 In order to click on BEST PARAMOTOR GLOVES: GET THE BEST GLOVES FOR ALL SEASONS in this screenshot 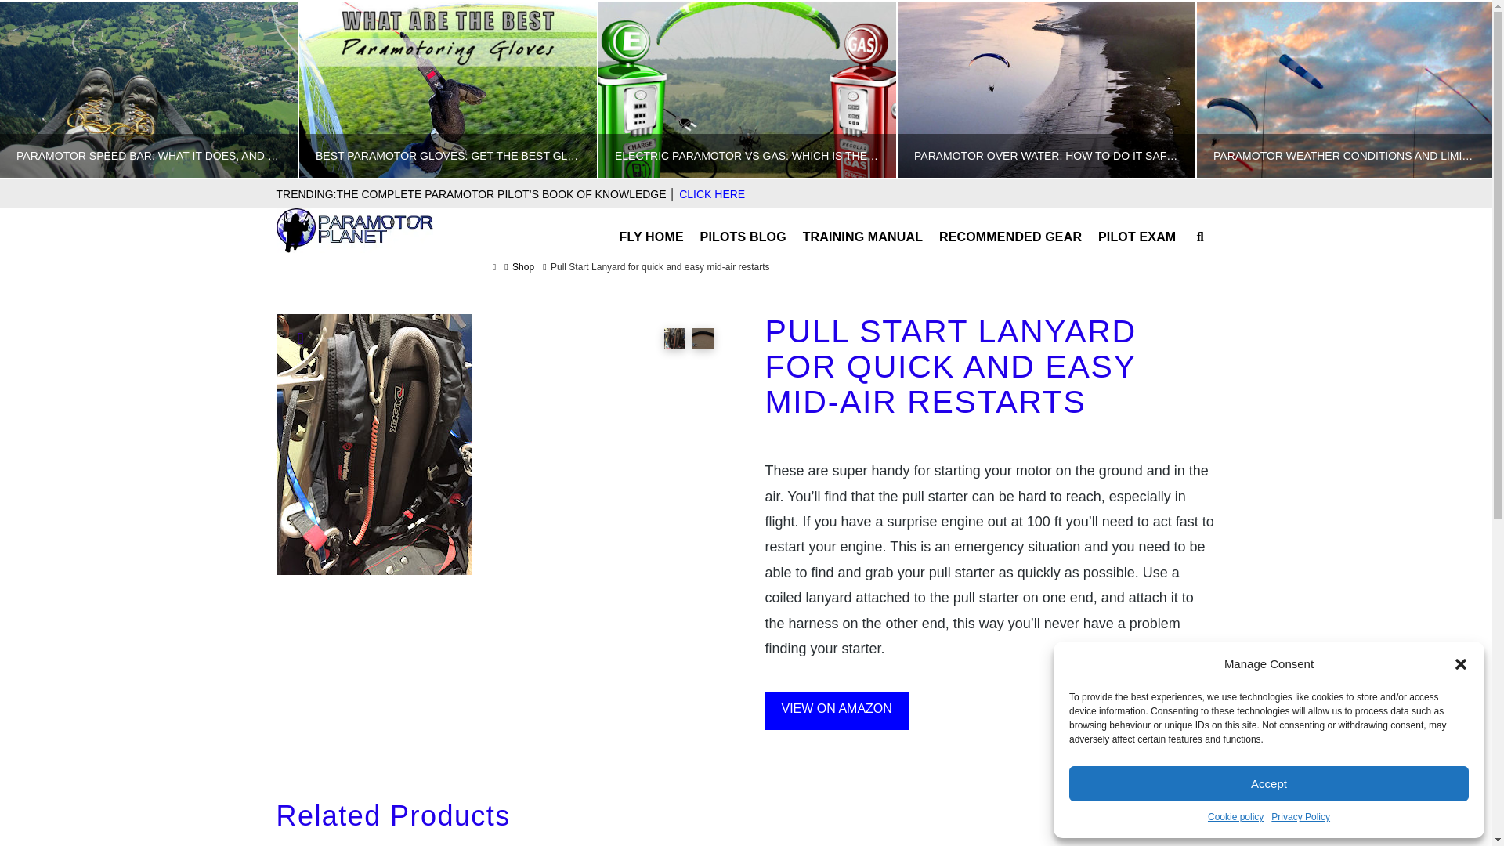, I will do `click(447, 89)`.